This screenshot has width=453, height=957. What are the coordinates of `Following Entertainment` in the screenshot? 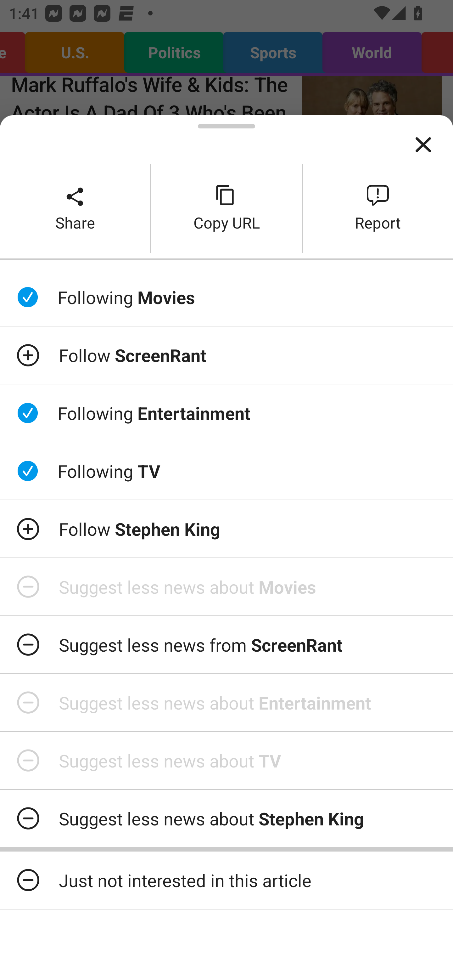 It's located at (226, 413).